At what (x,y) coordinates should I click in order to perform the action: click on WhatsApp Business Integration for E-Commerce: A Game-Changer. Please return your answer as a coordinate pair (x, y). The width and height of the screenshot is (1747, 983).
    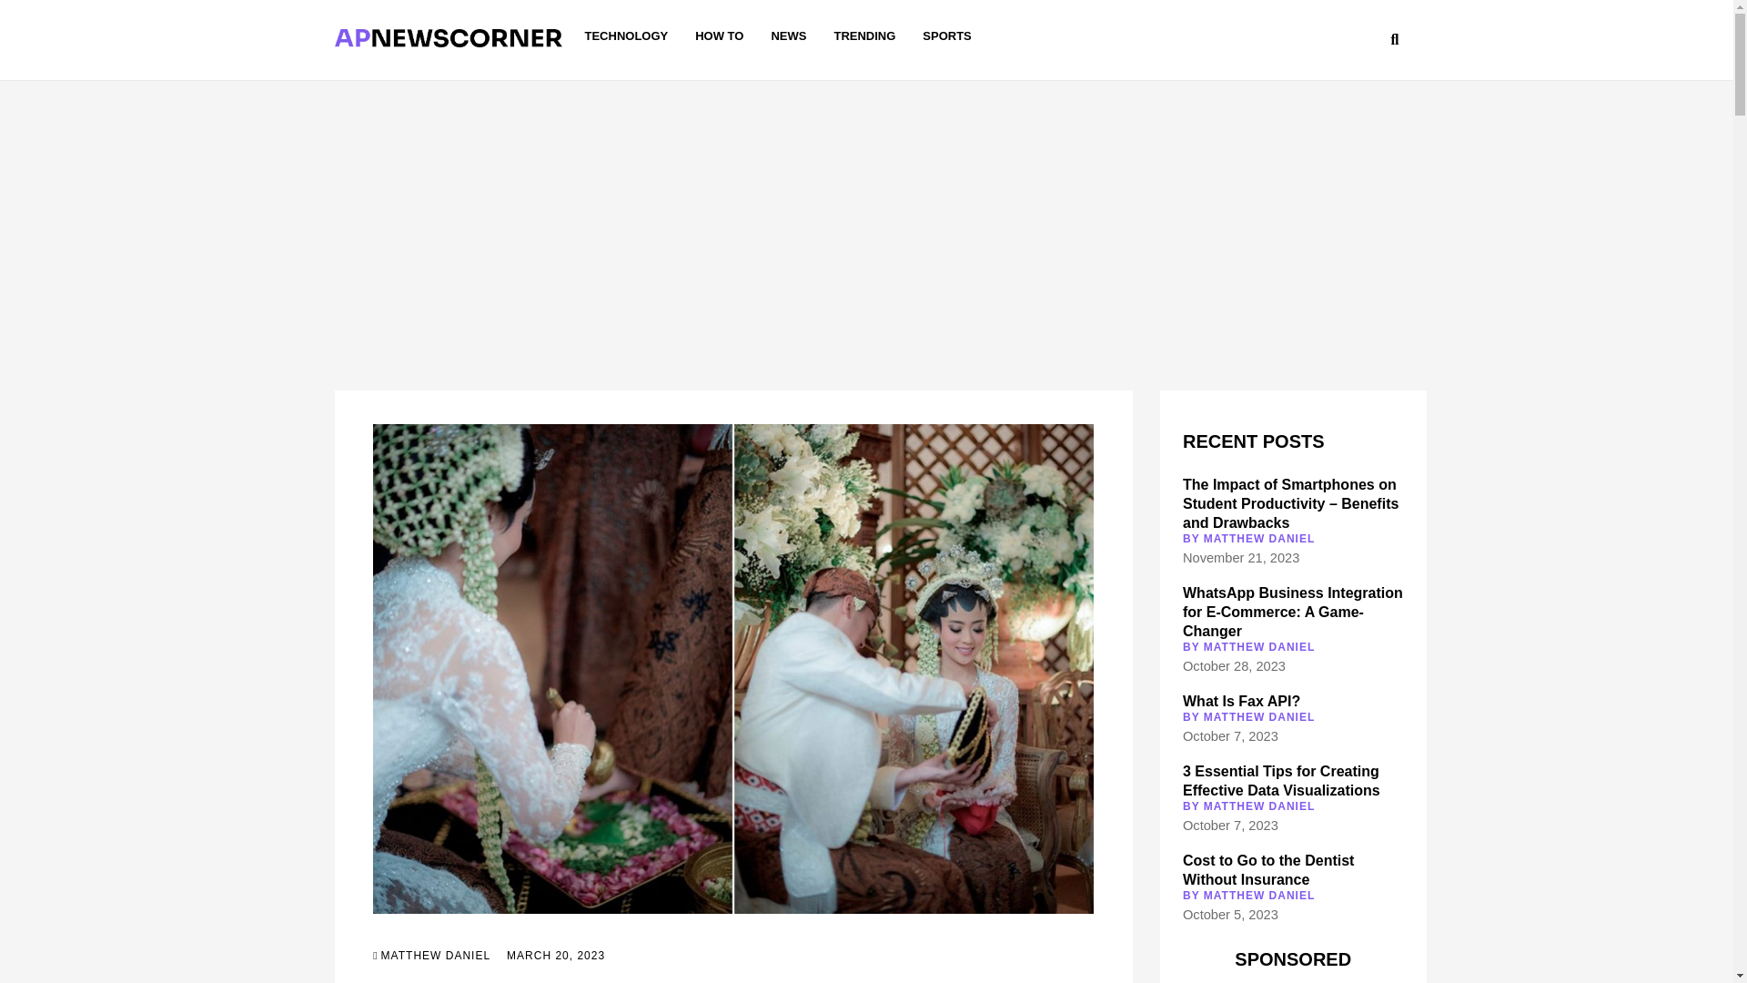
    Looking at the image, I should click on (1292, 612).